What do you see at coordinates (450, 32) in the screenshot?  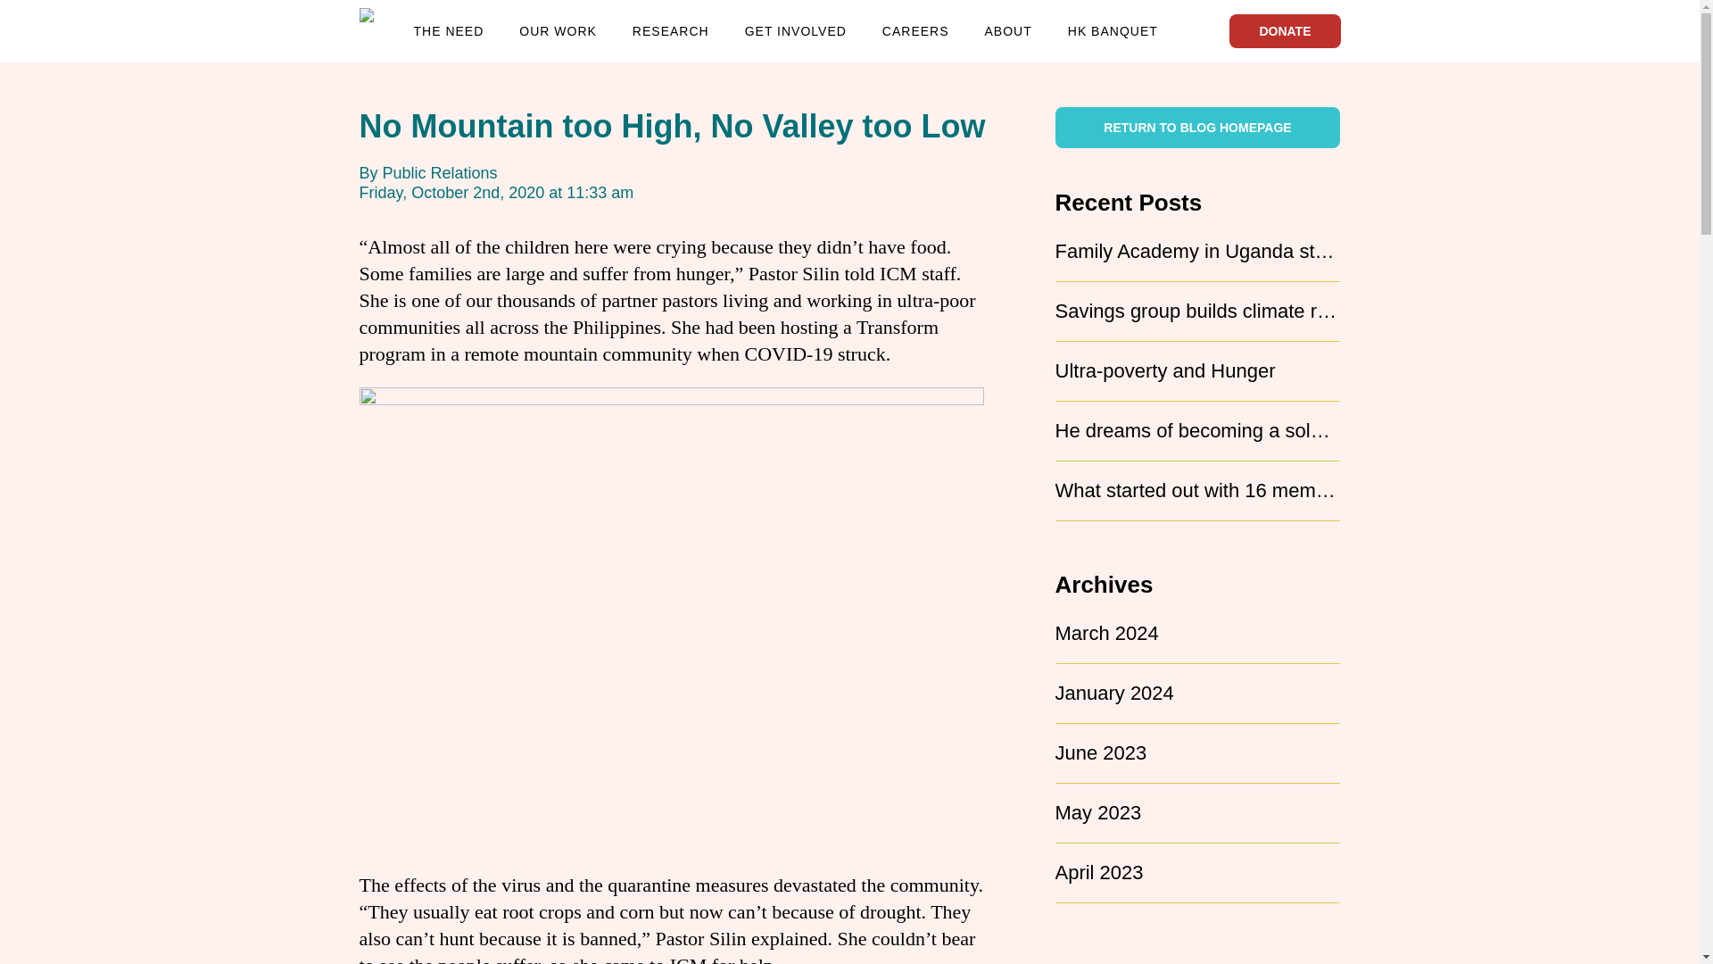 I see `THE NEED` at bounding box center [450, 32].